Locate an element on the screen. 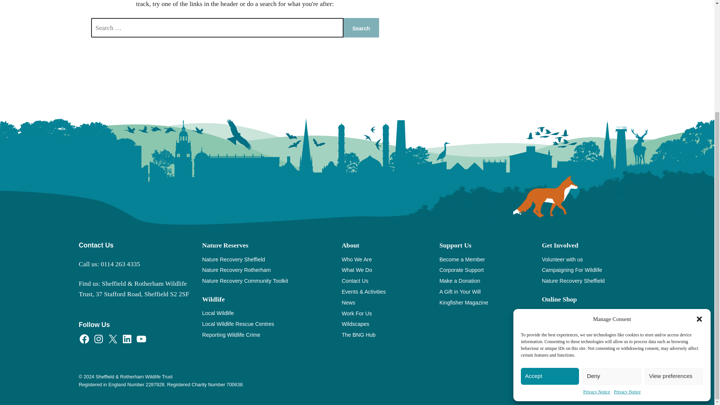  Privacy Notice is located at coordinates (596, 241).